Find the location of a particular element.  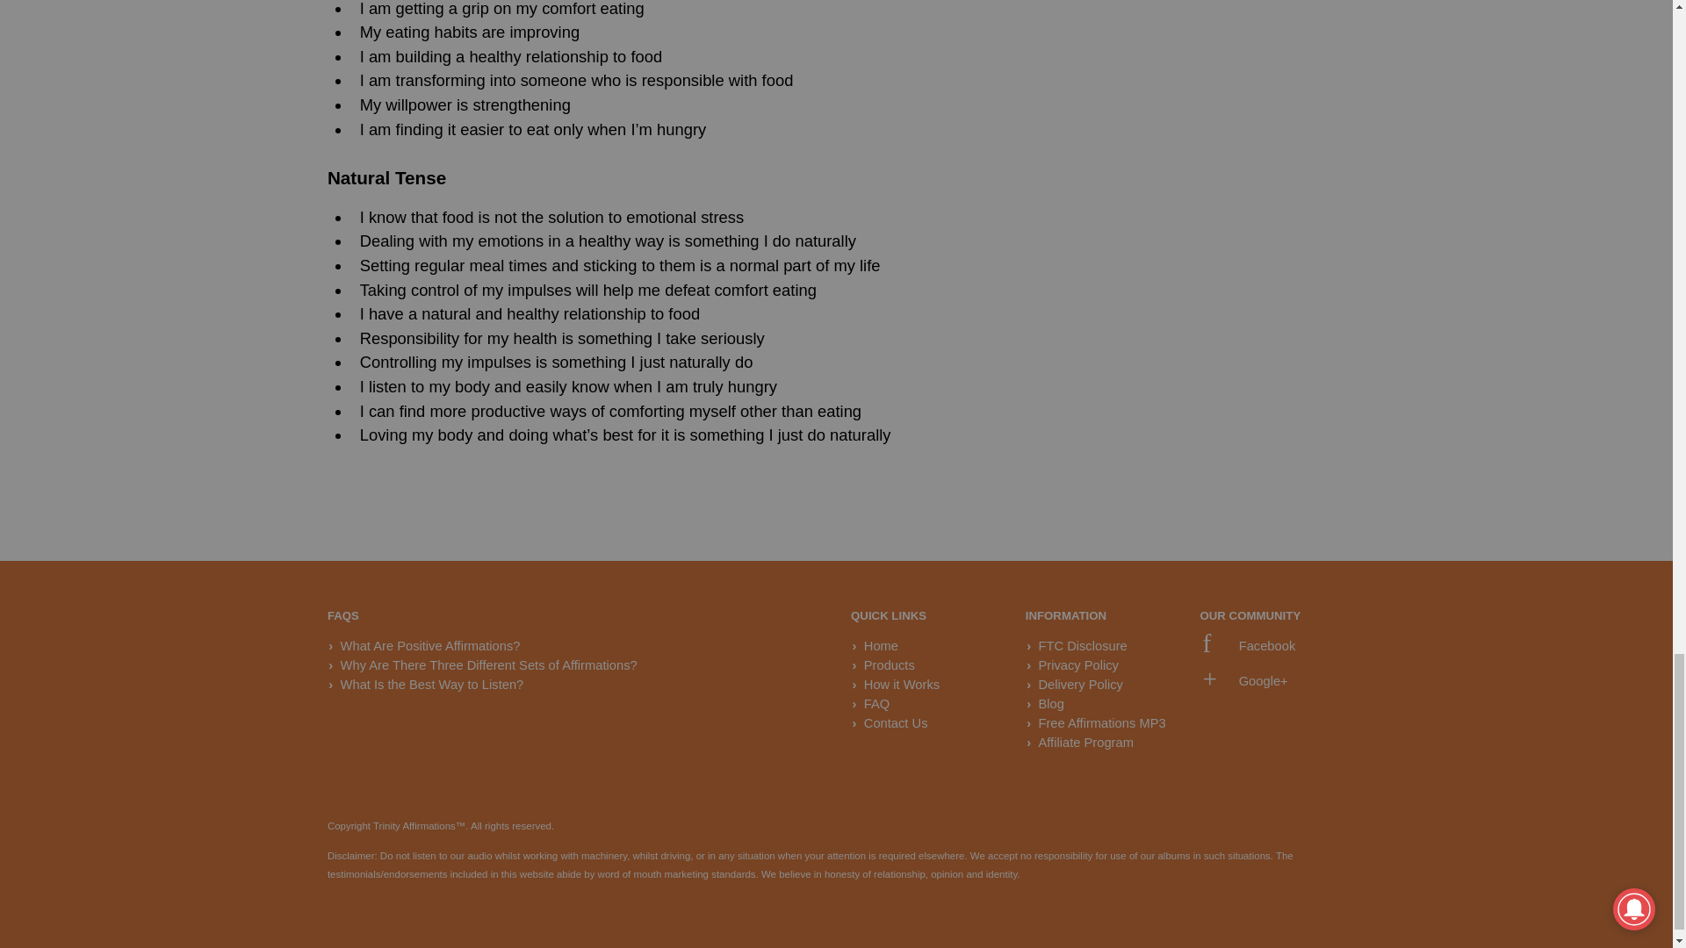

Products is located at coordinates (889, 664).